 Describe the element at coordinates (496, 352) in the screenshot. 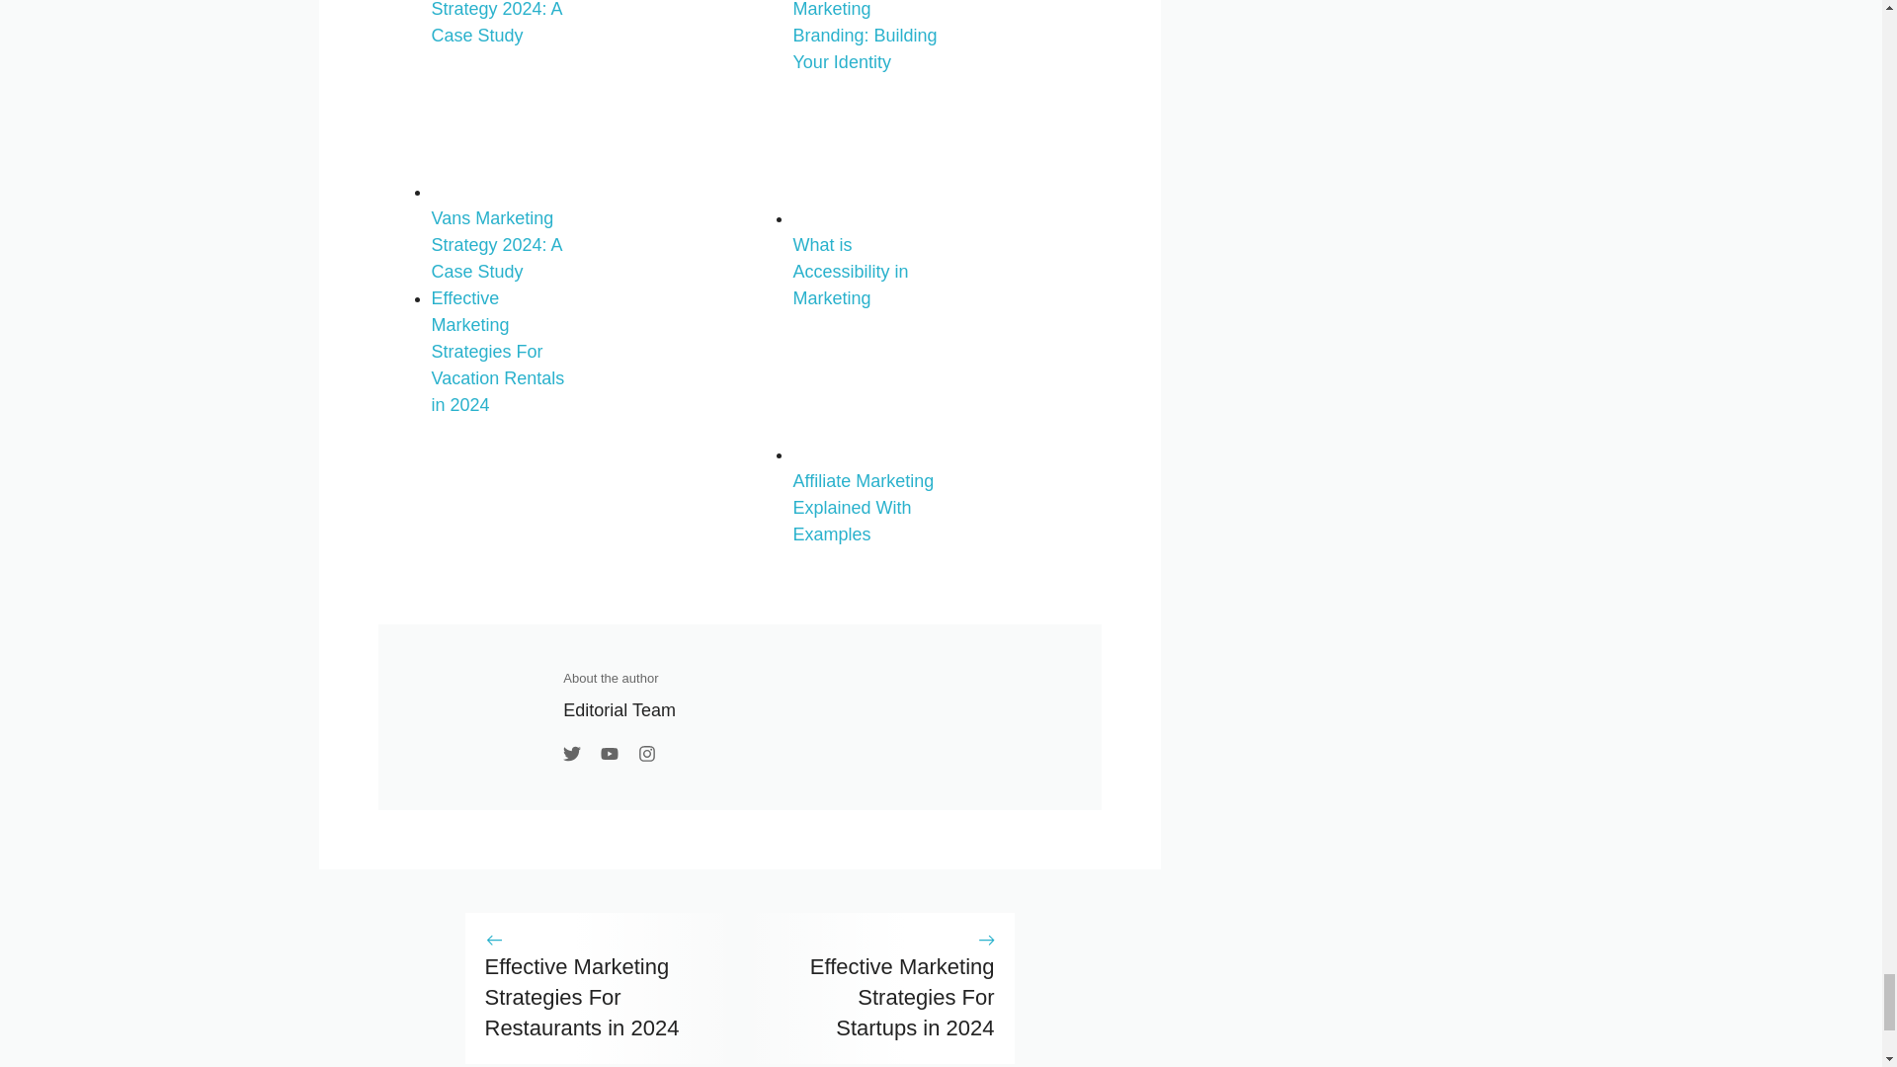

I see `Effective Marketing Strategies For Vacation Rentals in 2024` at that location.